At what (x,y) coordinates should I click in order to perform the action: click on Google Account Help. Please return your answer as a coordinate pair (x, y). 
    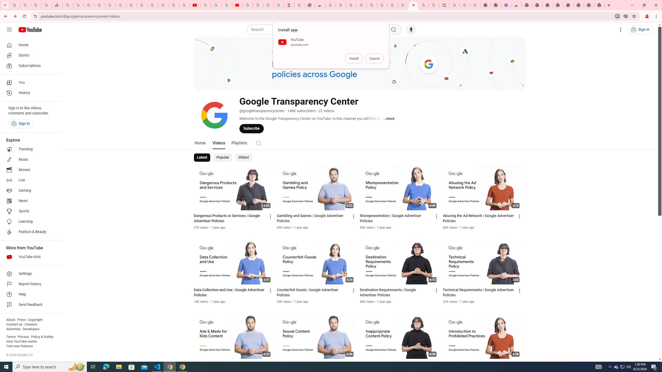
    Looking at the image, I should click on (465, 5).